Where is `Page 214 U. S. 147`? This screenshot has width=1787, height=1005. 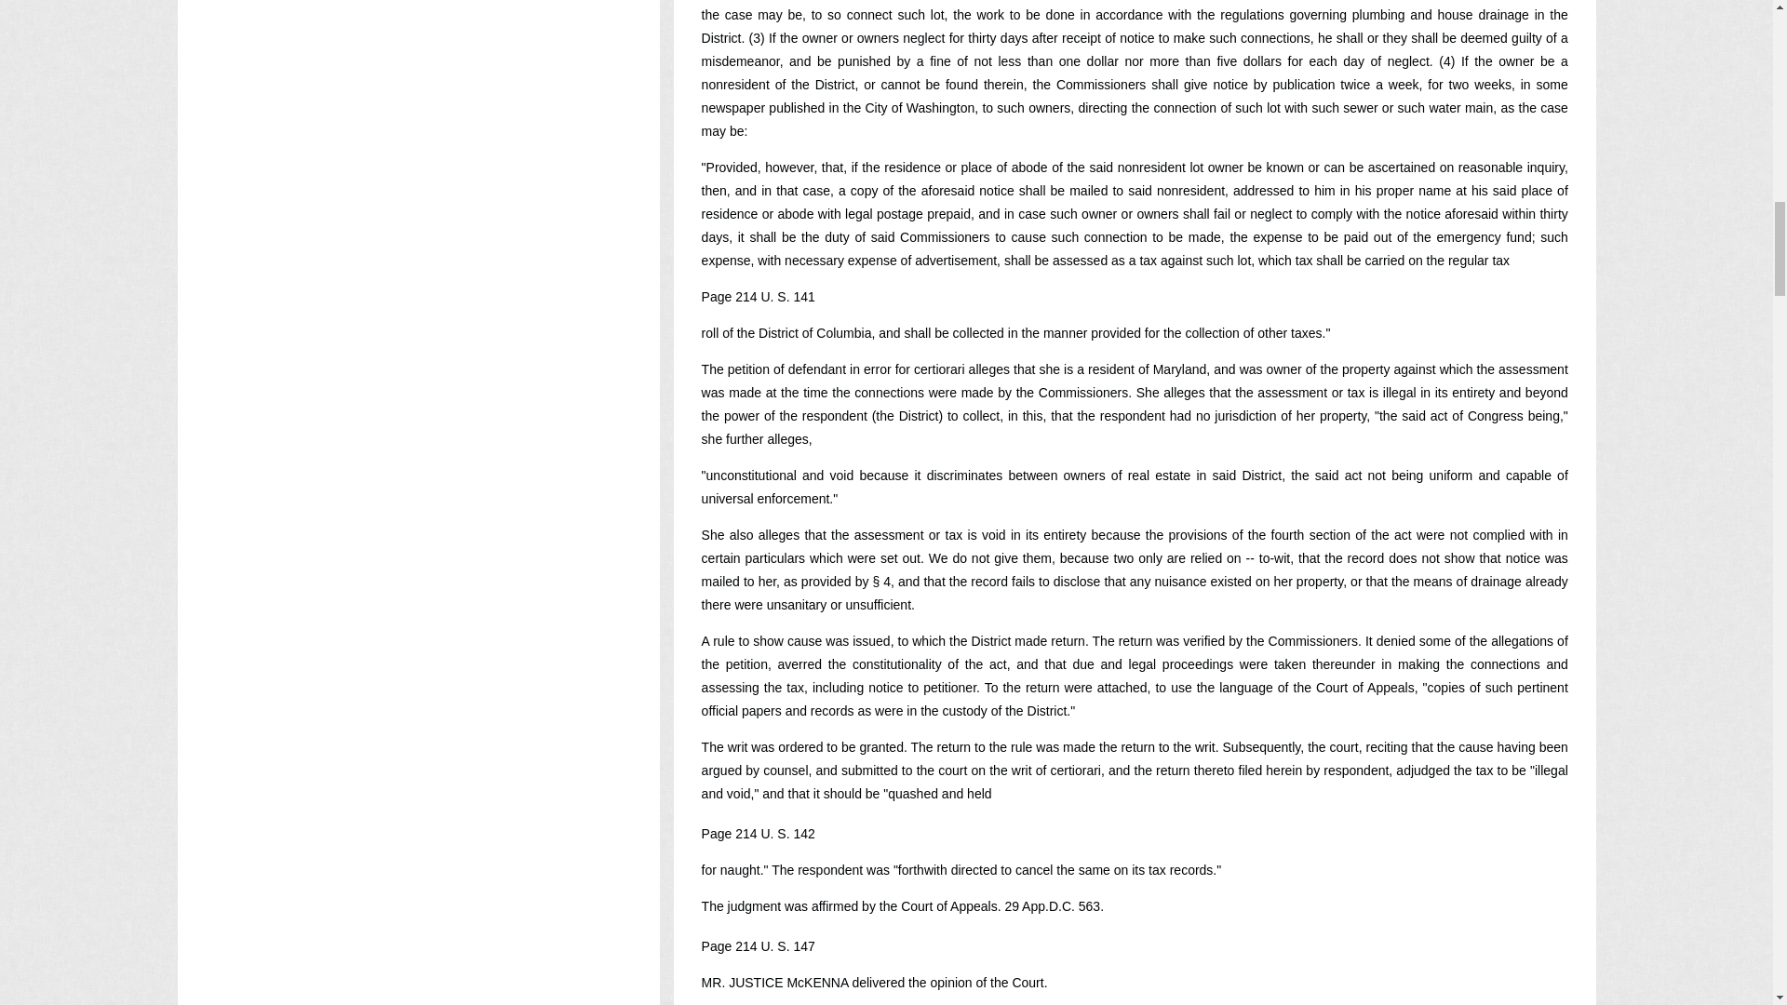 Page 214 U. S. 147 is located at coordinates (758, 945).